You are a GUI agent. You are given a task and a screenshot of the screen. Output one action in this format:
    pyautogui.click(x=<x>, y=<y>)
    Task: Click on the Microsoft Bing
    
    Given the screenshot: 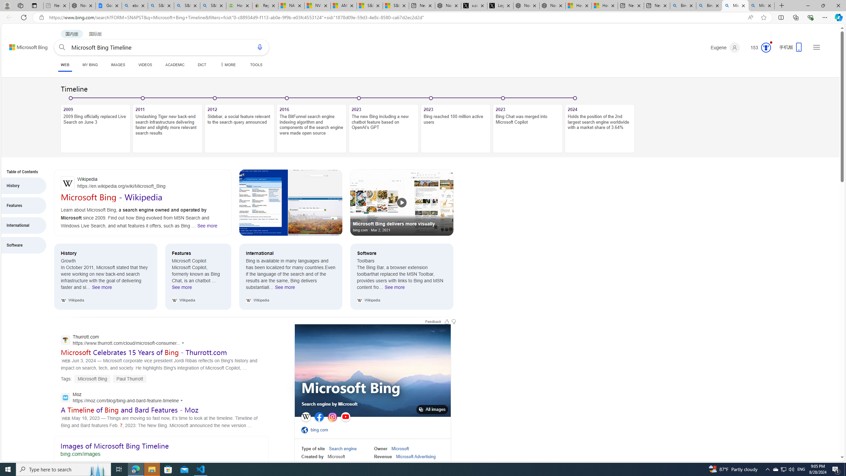 What is the action you would take?
    pyautogui.click(x=350, y=389)
    